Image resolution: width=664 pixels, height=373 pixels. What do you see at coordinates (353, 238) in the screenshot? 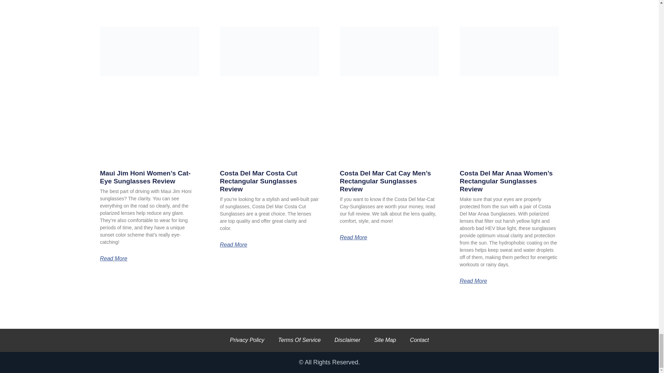
I see `Read More` at bounding box center [353, 238].